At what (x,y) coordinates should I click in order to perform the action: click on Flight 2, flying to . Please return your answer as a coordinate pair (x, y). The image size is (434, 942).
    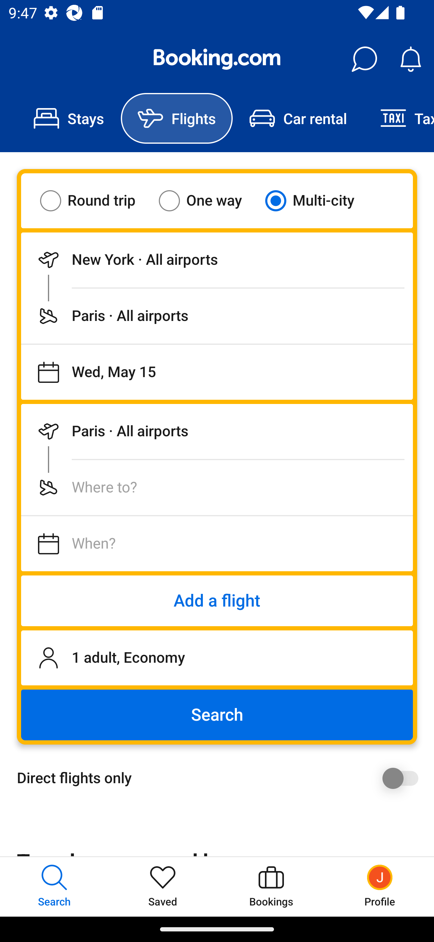
    Looking at the image, I should click on (217, 487).